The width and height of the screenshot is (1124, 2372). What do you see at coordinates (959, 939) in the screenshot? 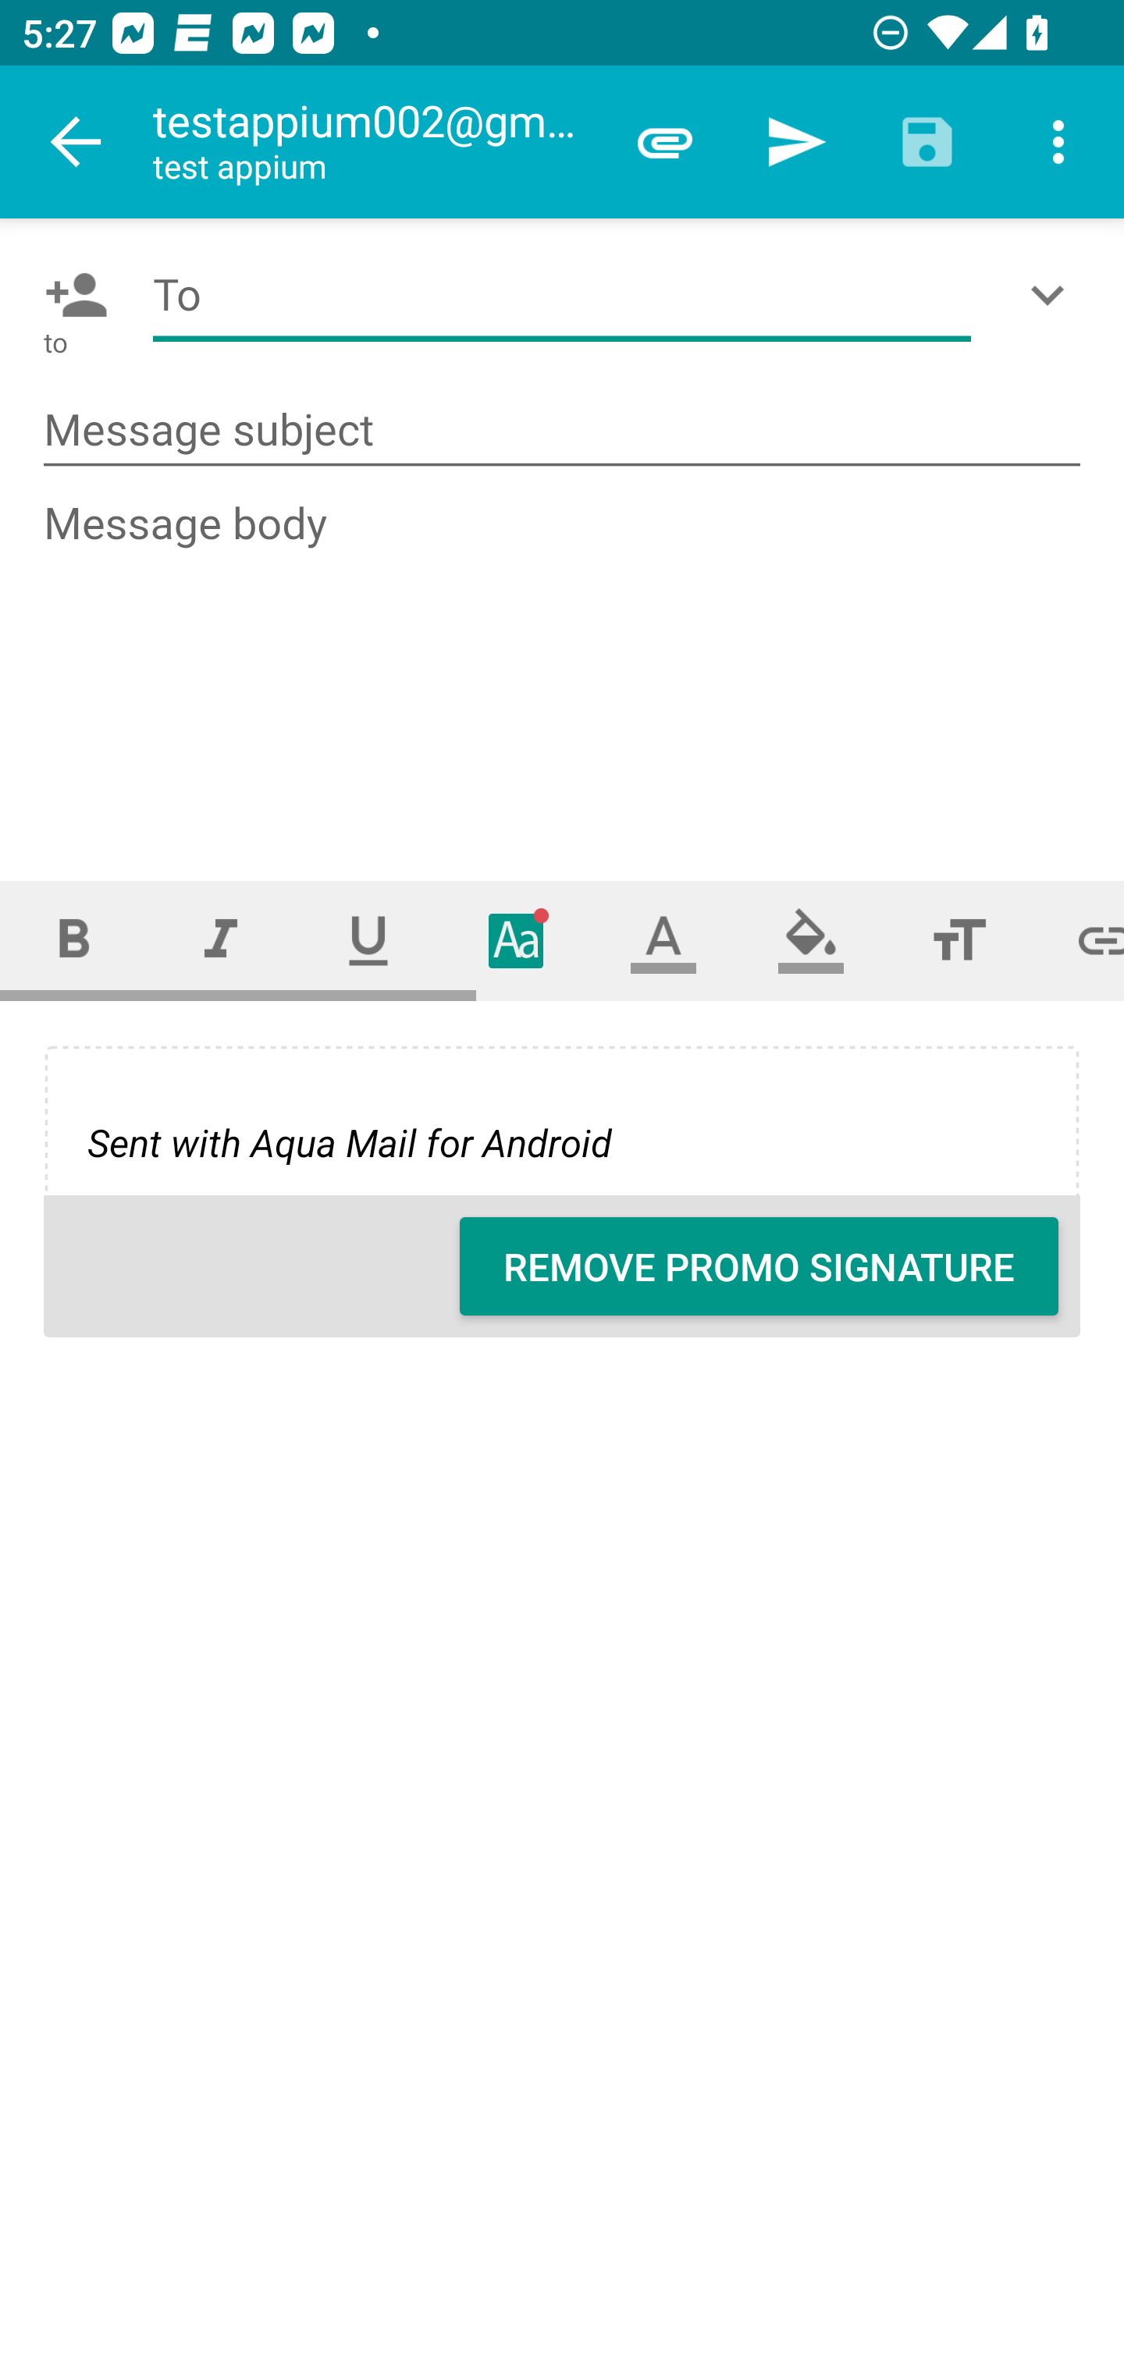
I see `Font size` at bounding box center [959, 939].